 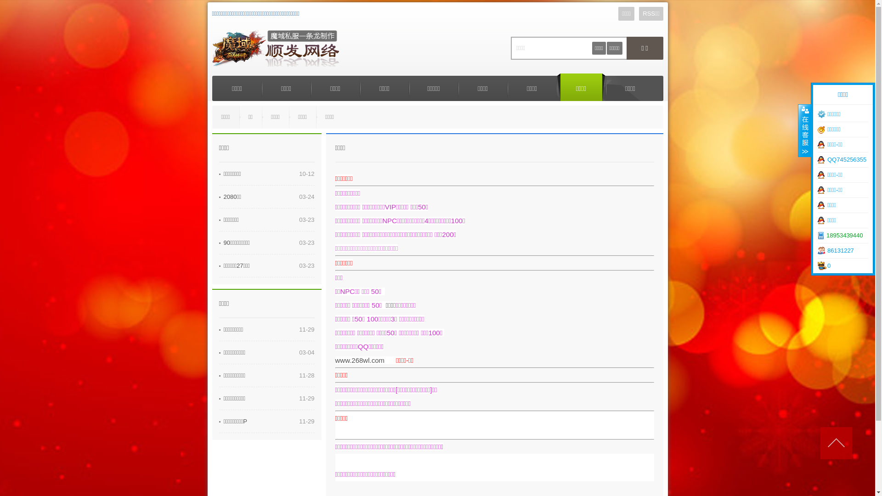 What do you see at coordinates (360, 360) in the screenshot?
I see `www.268wl.com` at bounding box center [360, 360].